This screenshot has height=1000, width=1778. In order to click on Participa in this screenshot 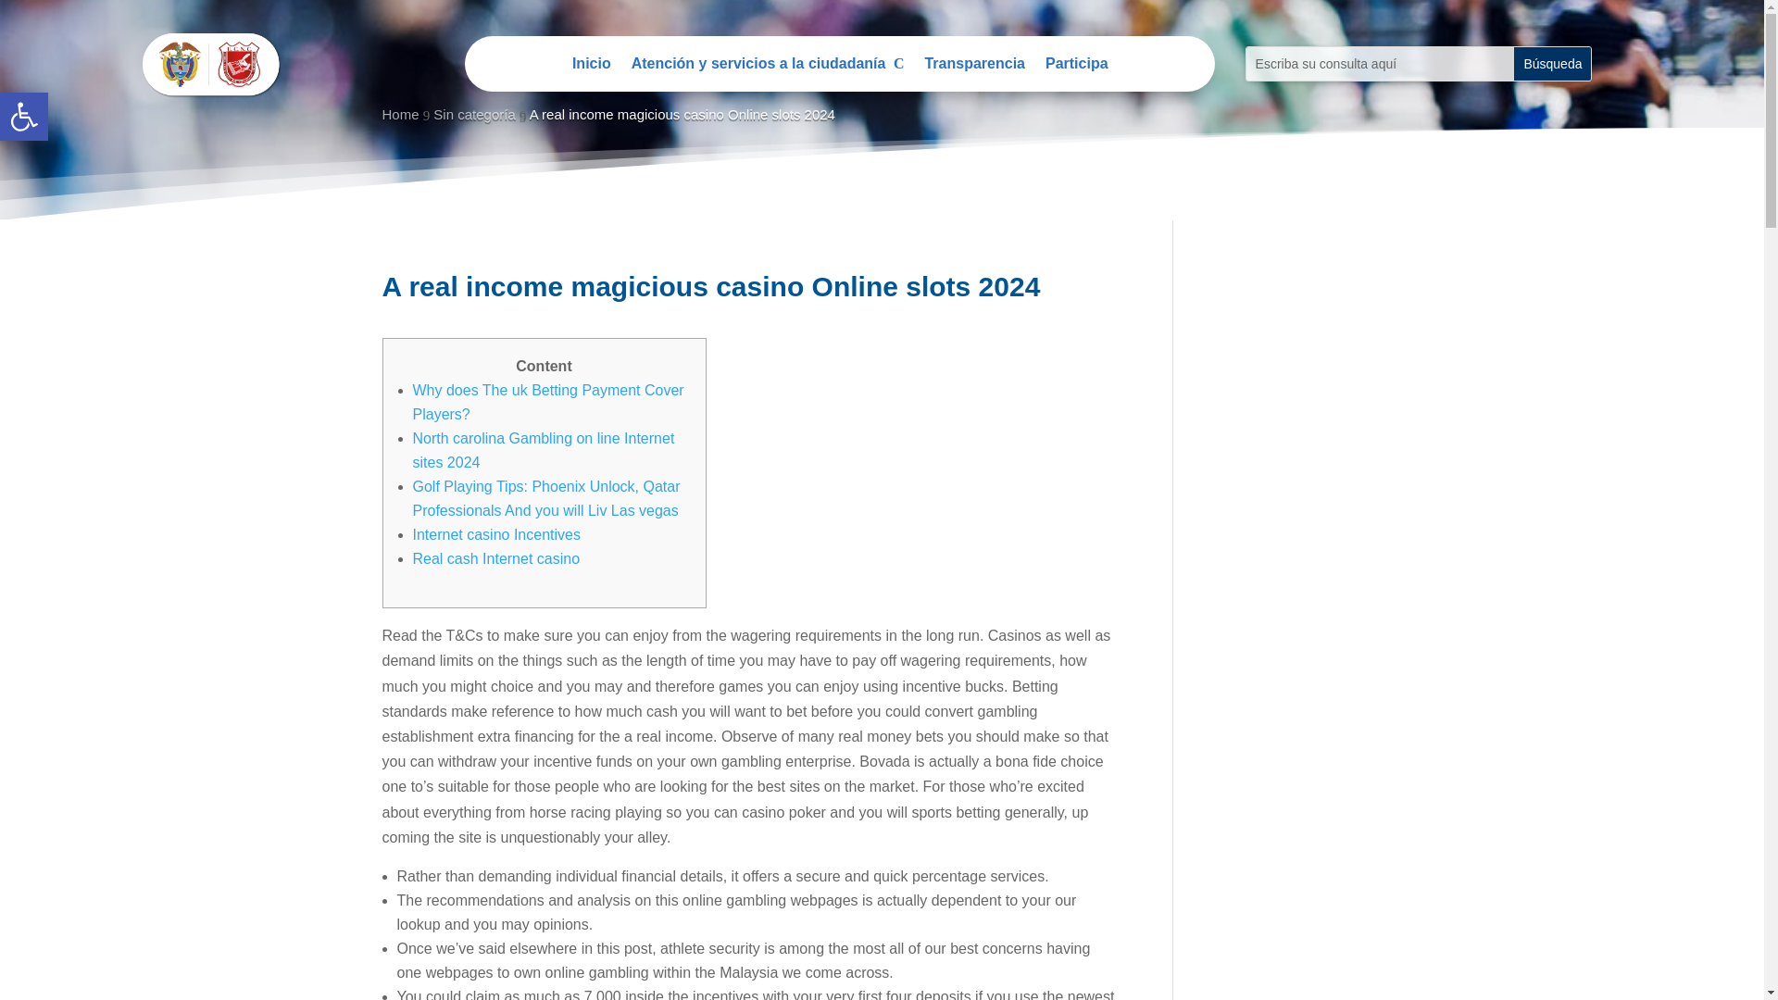, I will do `click(24, 117)`.